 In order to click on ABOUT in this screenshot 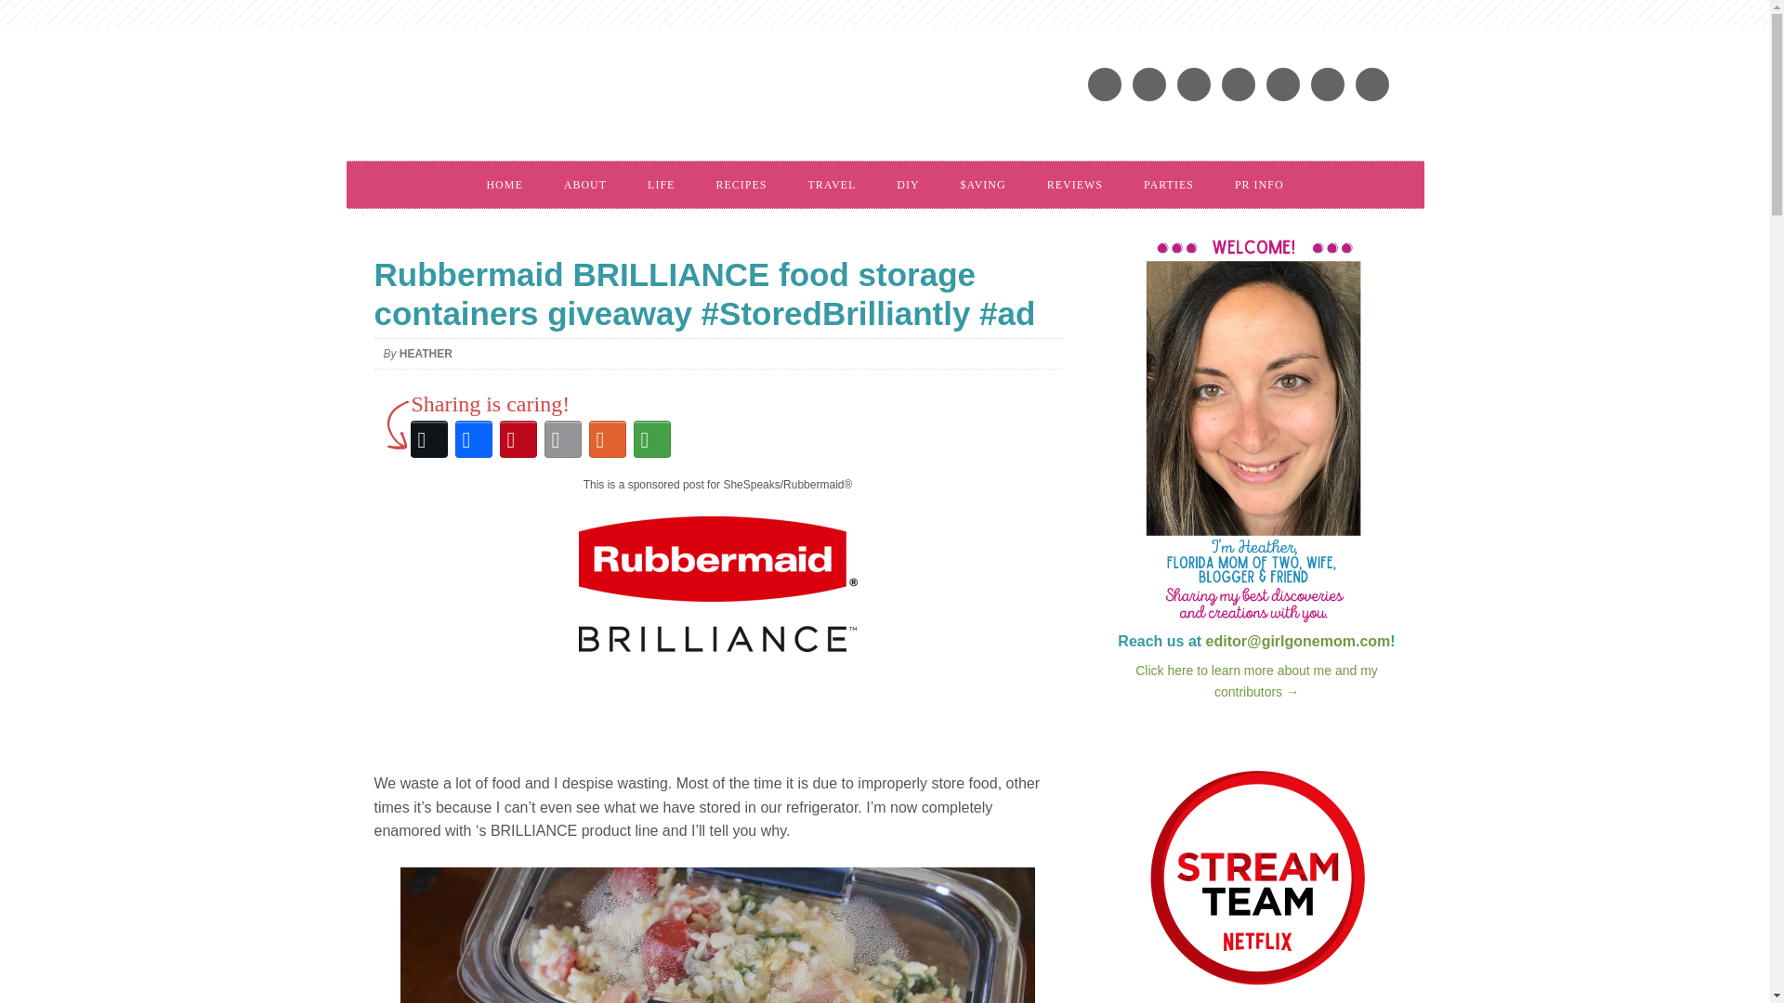, I will do `click(585, 184)`.